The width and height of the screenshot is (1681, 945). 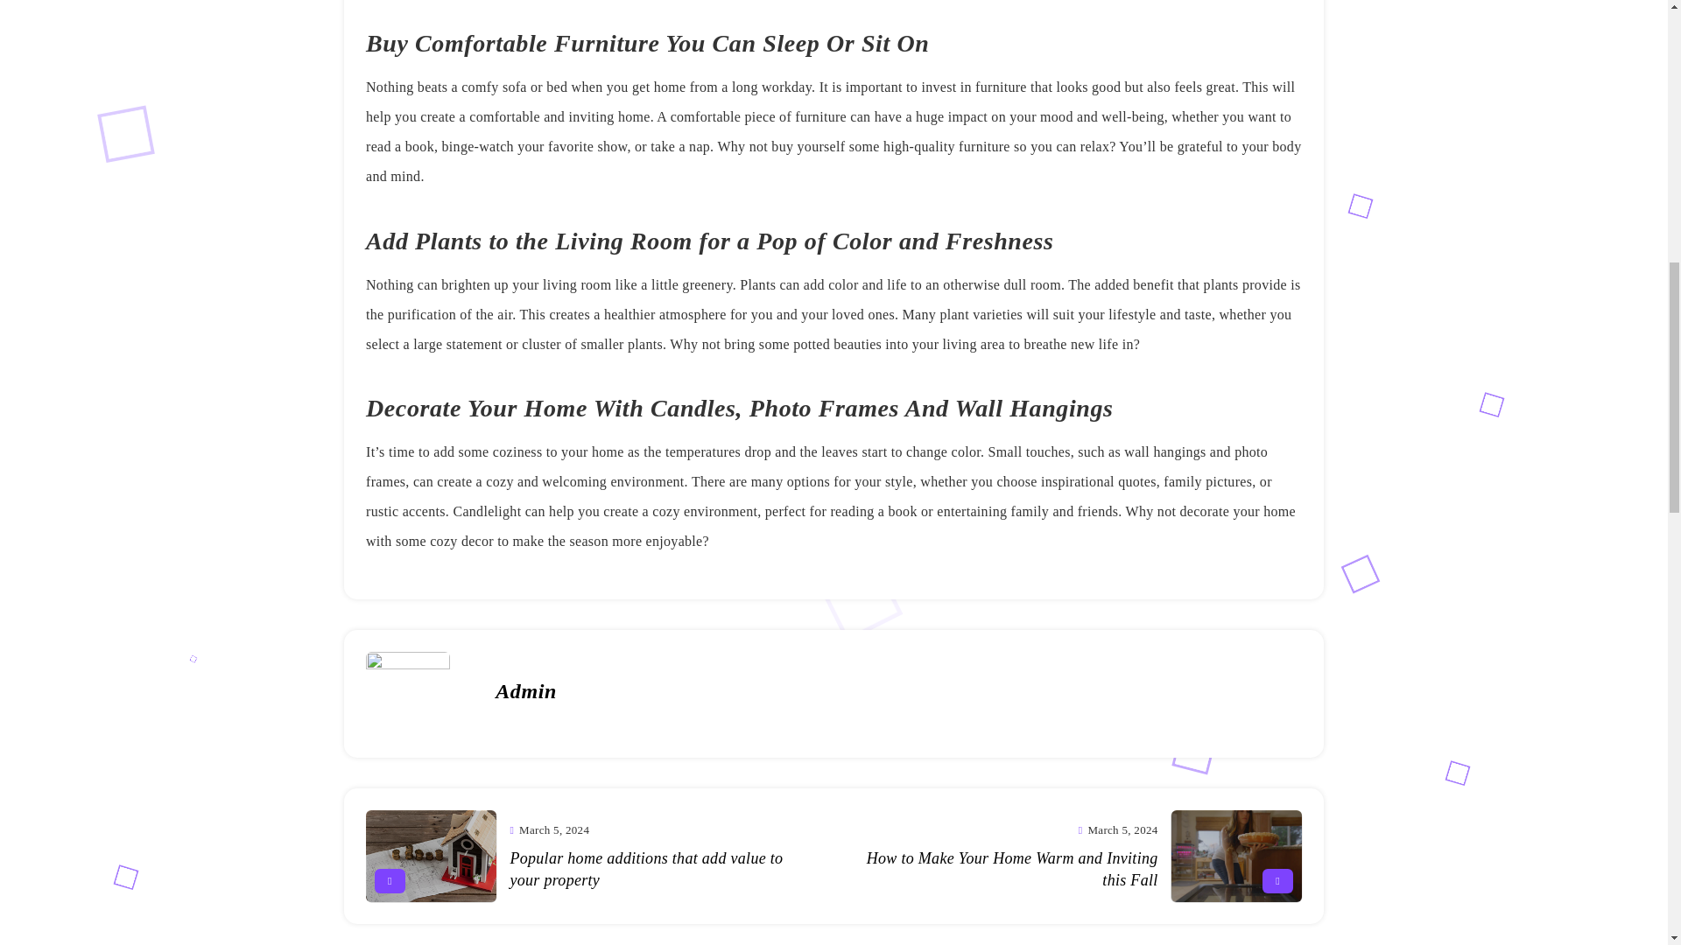 I want to click on Admin, so click(x=525, y=691).